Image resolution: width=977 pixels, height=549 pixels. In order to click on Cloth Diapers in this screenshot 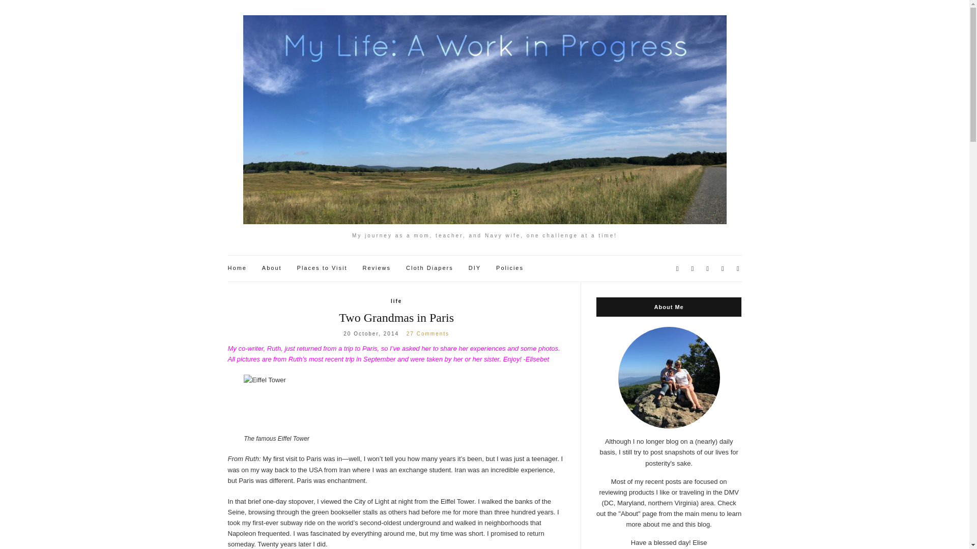, I will do `click(429, 268)`.